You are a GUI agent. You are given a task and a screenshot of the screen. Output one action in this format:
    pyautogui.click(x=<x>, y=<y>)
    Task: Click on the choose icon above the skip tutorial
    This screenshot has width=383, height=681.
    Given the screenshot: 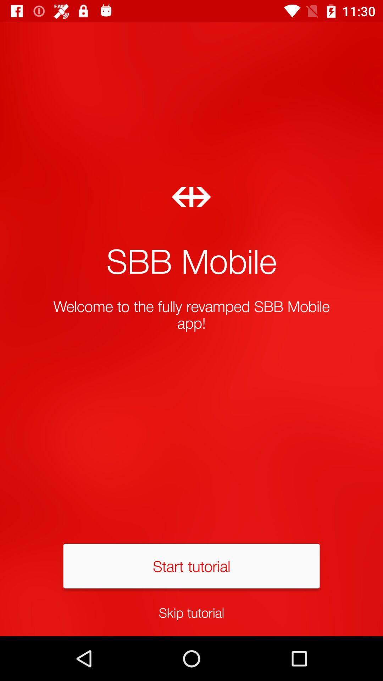 What is the action you would take?
    pyautogui.click(x=191, y=566)
    